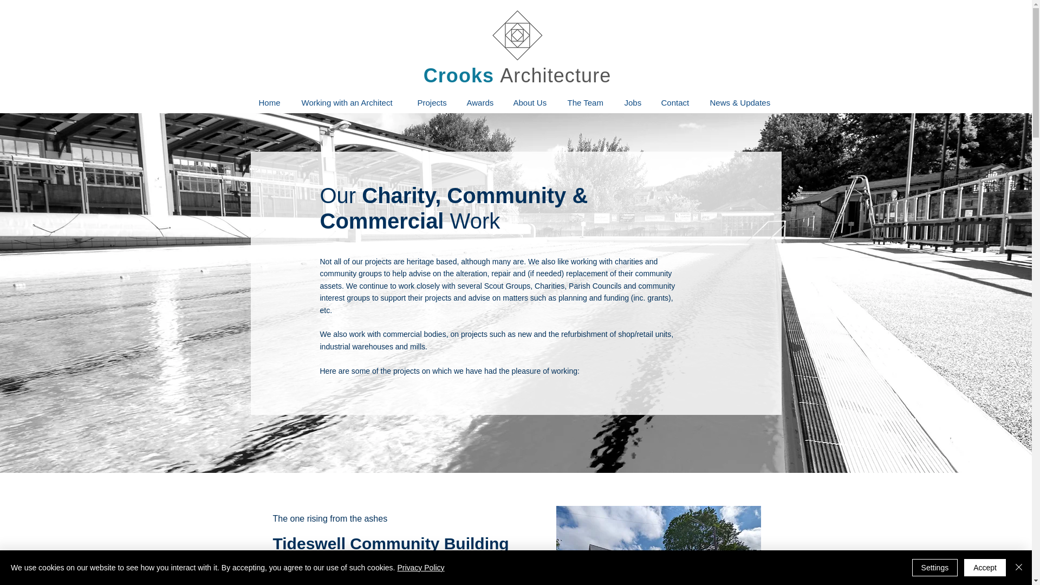  What do you see at coordinates (532, 103) in the screenshot?
I see `About Us` at bounding box center [532, 103].